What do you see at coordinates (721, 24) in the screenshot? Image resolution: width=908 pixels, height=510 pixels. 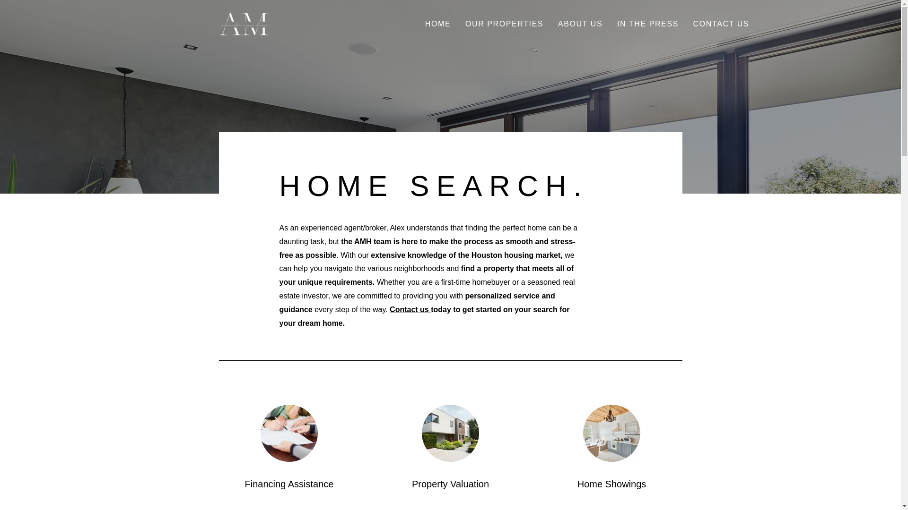 I see `CONTACT US` at bounding box center [721, 24].